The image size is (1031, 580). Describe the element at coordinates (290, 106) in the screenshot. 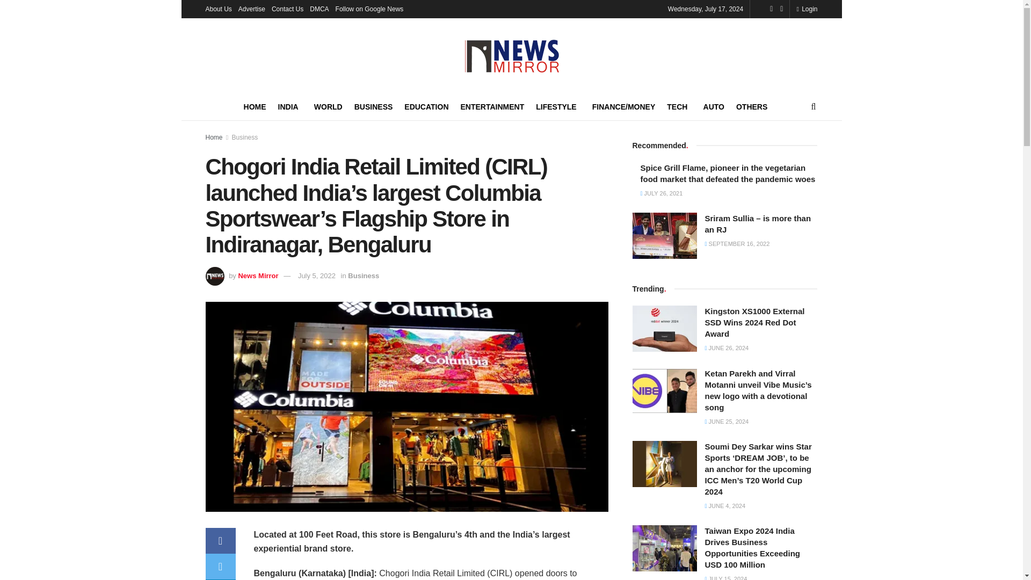

I see `INDIA` at that location.